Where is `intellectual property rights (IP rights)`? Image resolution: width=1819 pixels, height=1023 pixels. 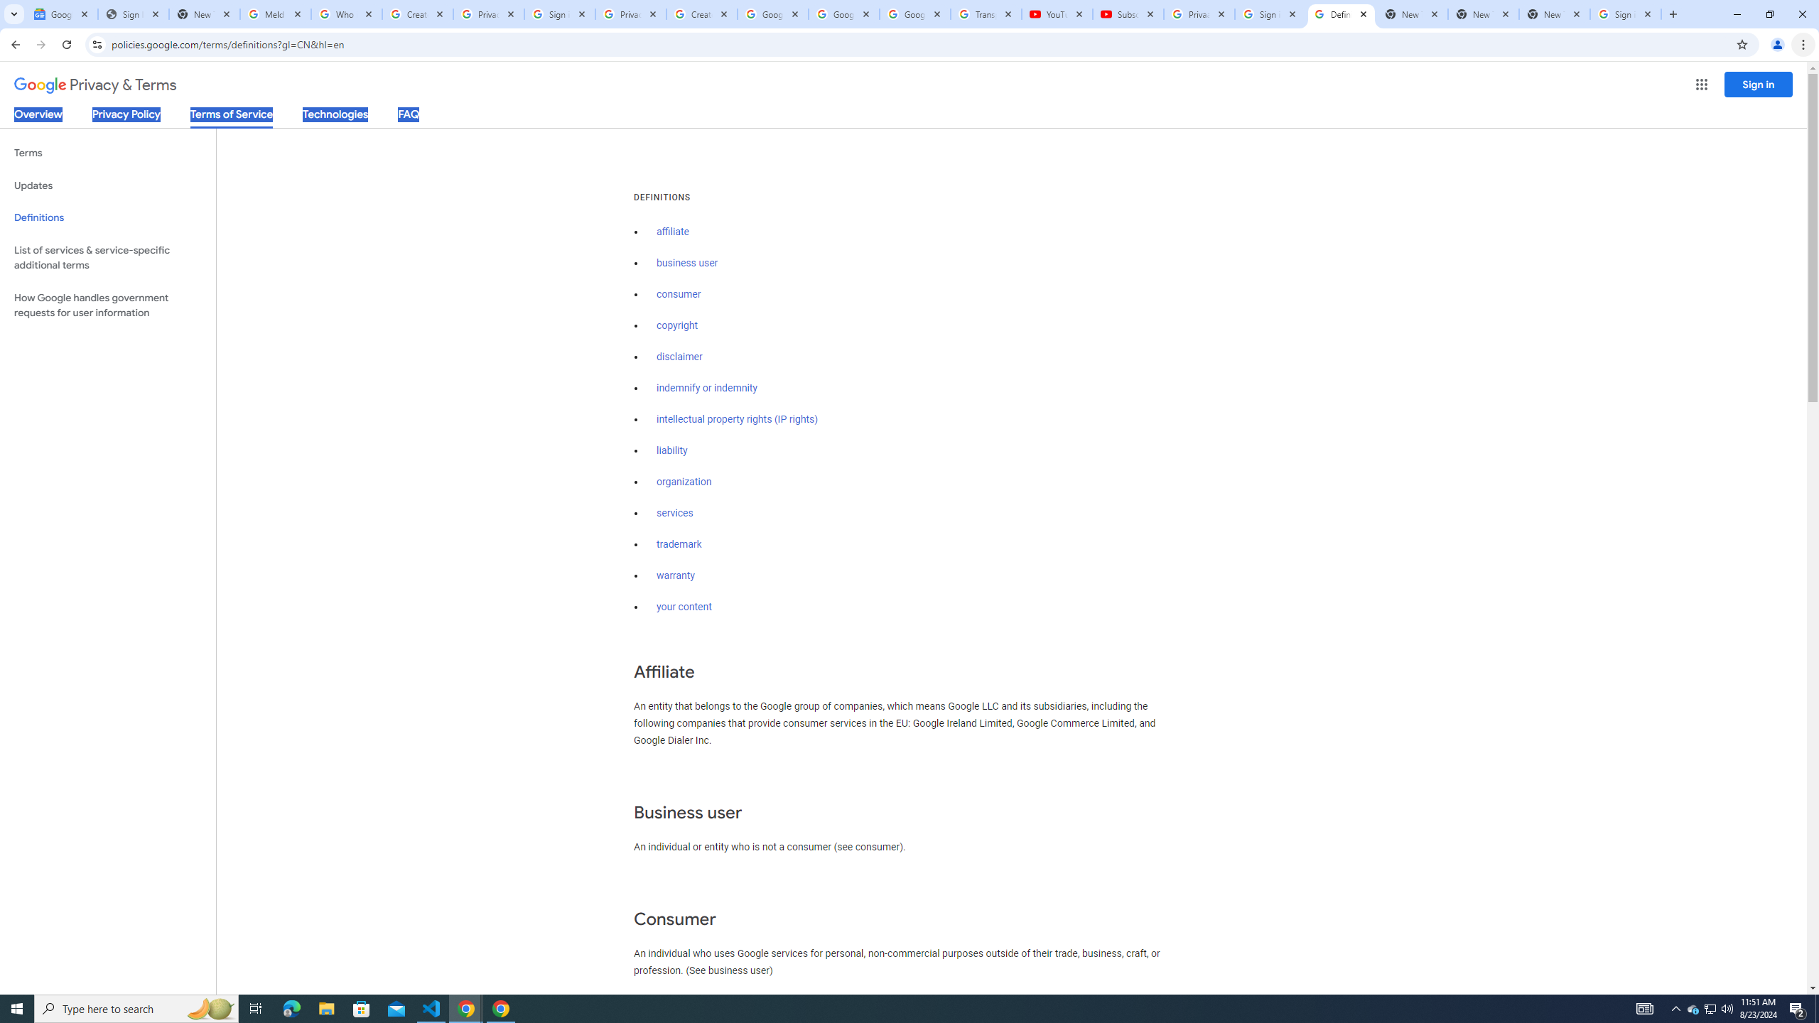 intellectual property rights (IP rights) is located at coordinates (738, 419).